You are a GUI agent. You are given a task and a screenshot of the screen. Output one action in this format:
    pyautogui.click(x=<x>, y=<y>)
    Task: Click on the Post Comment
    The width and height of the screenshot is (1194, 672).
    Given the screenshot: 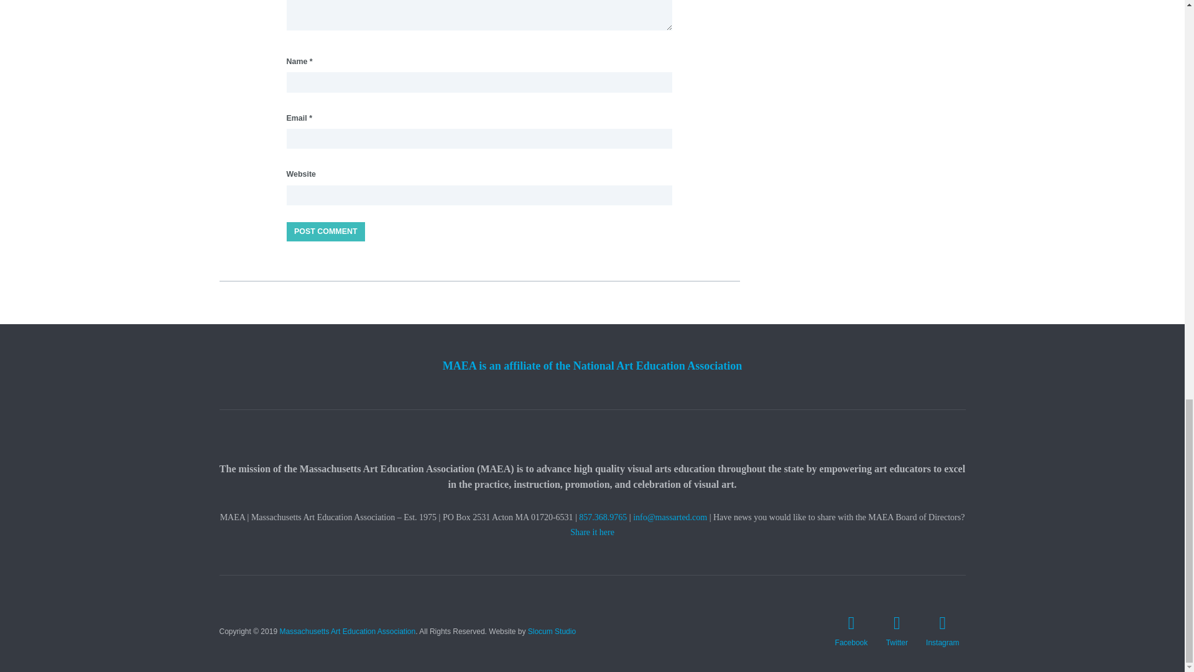 What is the action you would take?
    pyautogui.click(x=325, y=231)
    